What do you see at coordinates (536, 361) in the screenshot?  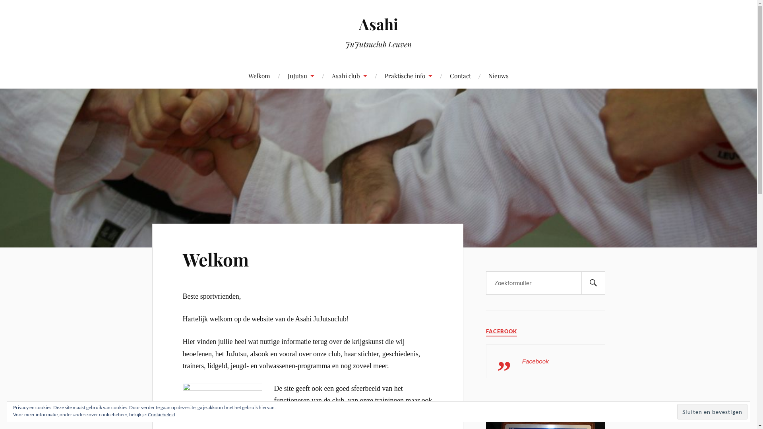 I see `Facebook` at bounding box center [536, 361].